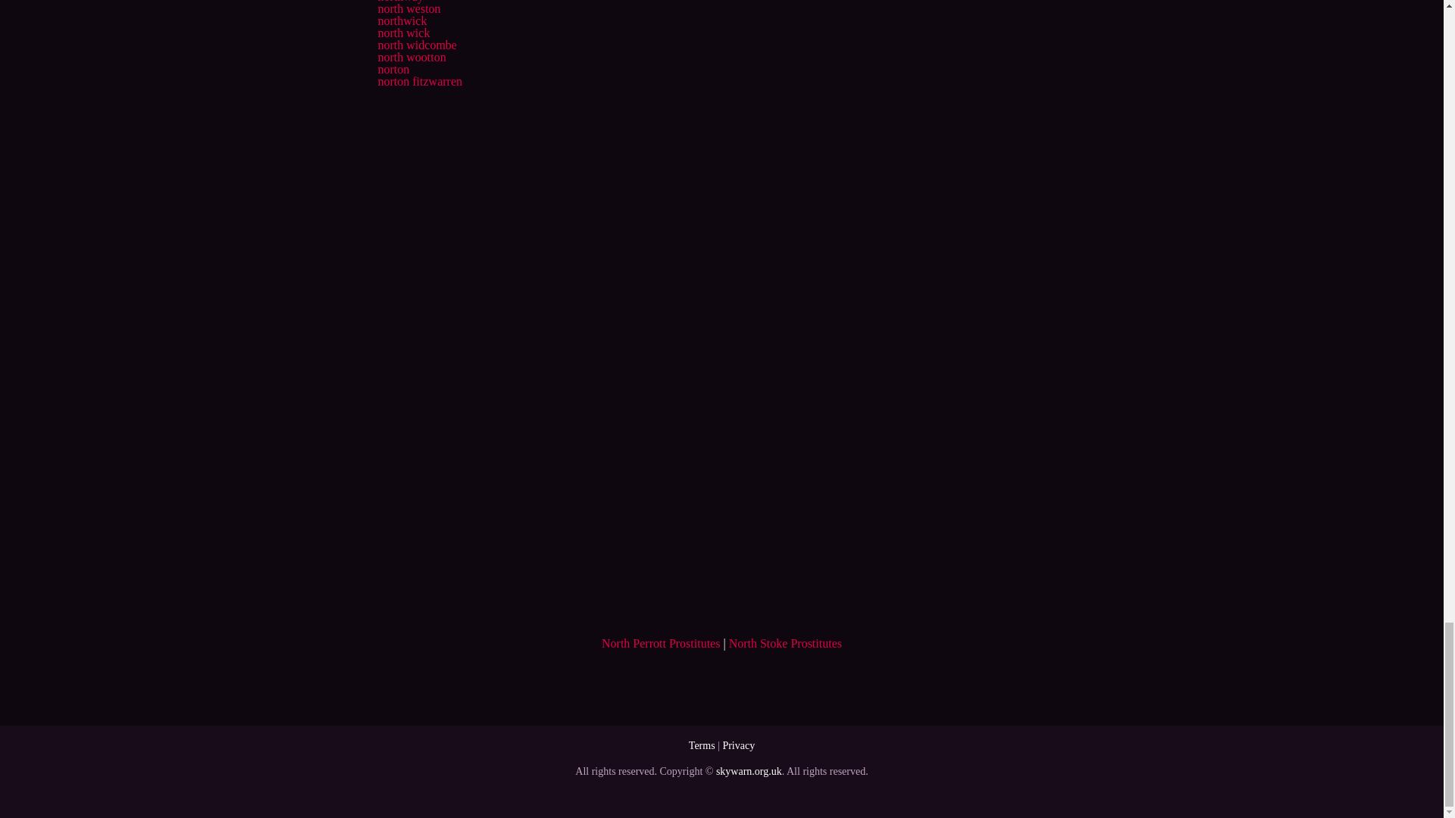 This screenshot has height=818, width=1455. What do you see at coordinates (661, 643) in the screenshot?
I see `North Perrott Prostitutes` at bounding box center [661, 643].